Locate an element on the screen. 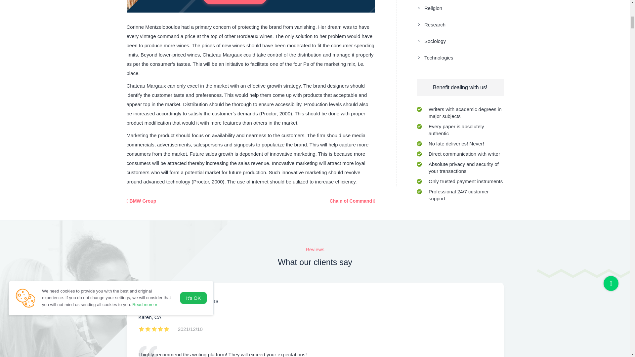 Image resolution: width=635 pixels, height=357 pixels. Technologies is located at coordinates (435, 58).